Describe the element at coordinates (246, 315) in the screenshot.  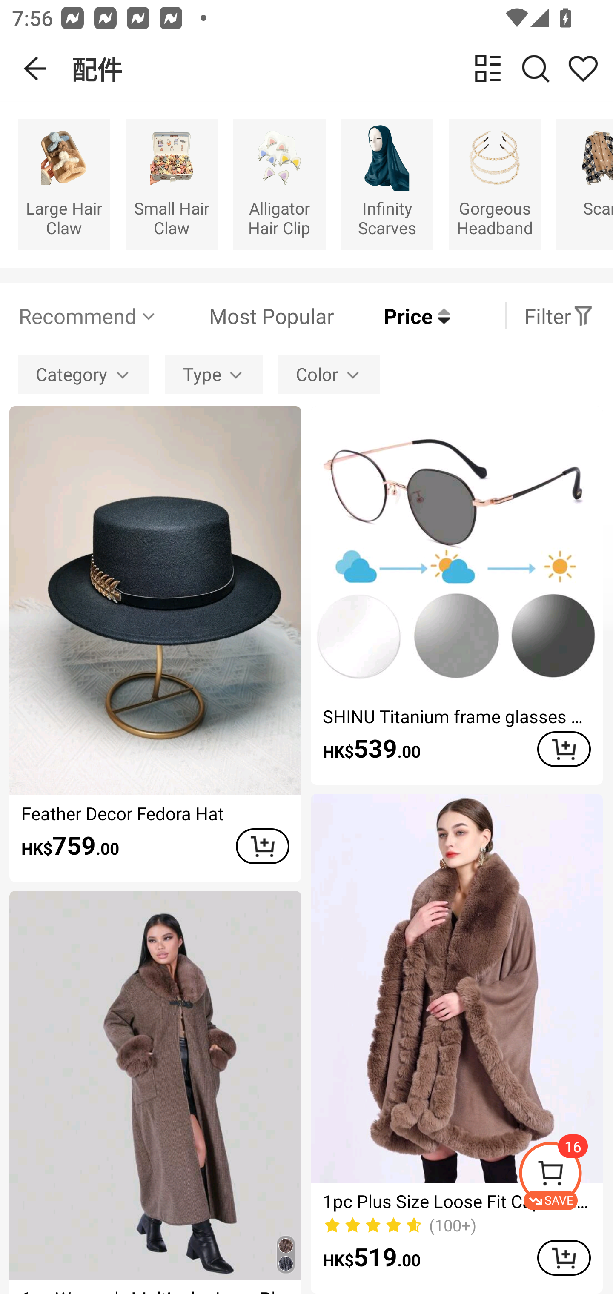
I see `Most Popular` at that location.